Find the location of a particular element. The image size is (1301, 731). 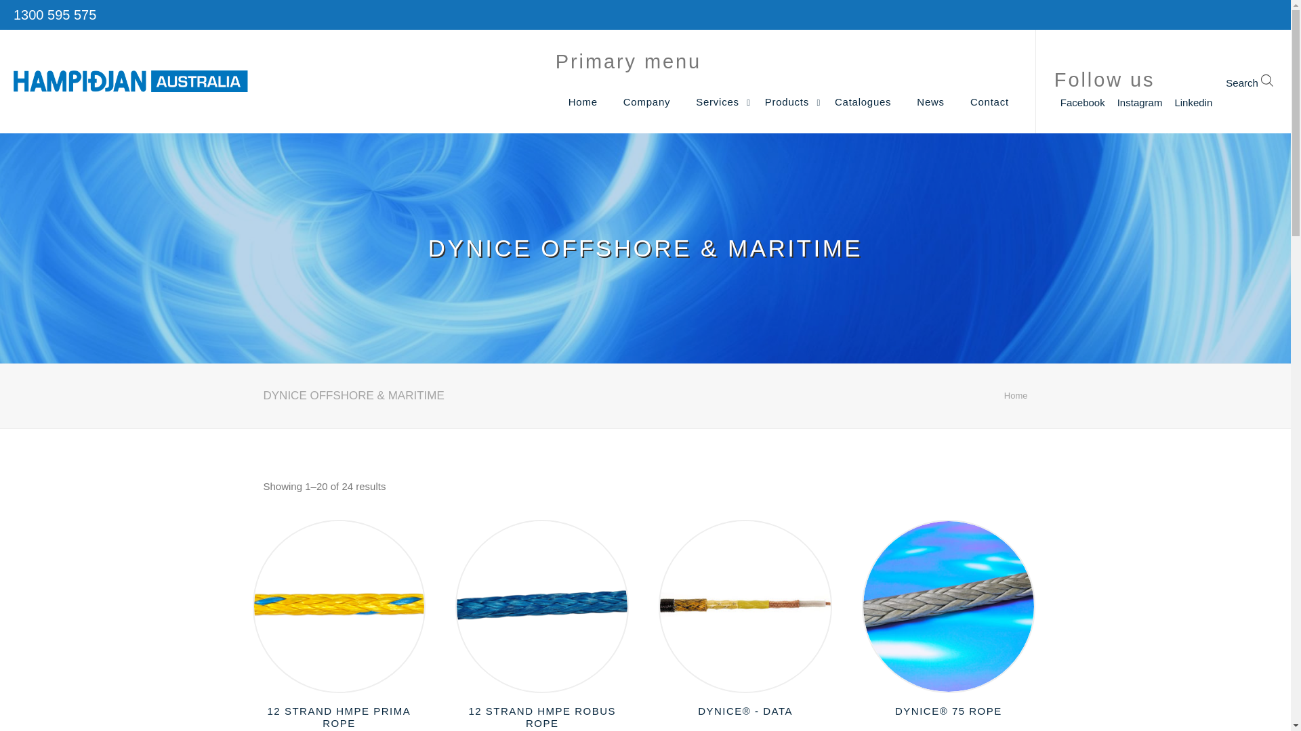

Products is located at coordinates (787, 102).